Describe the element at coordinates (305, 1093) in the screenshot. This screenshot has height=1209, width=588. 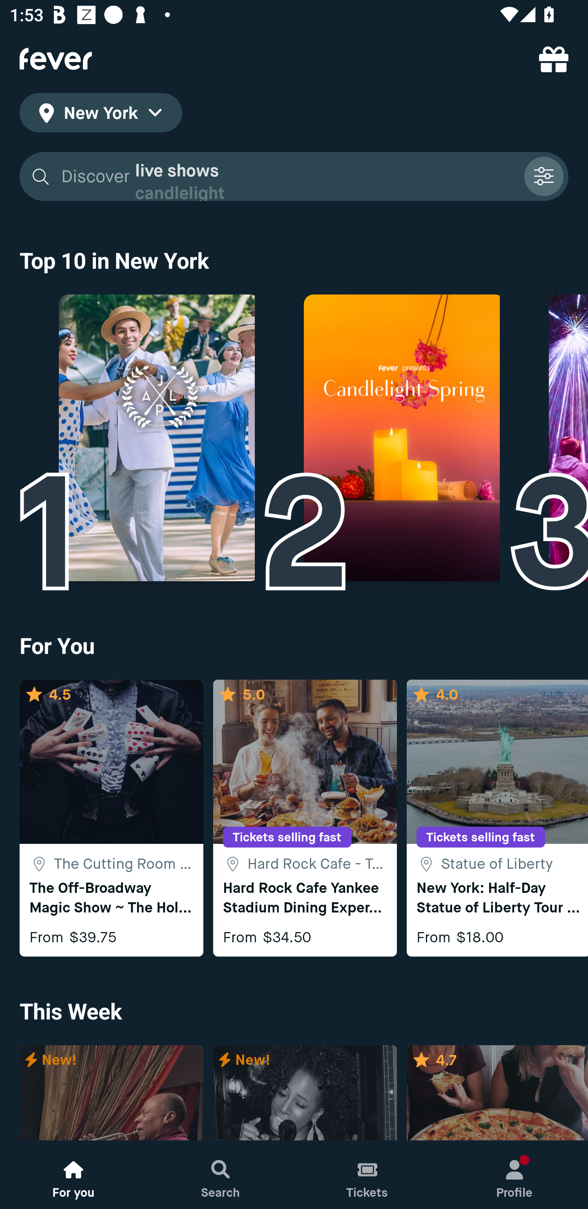
I see `cover image New! label New!` at that location.